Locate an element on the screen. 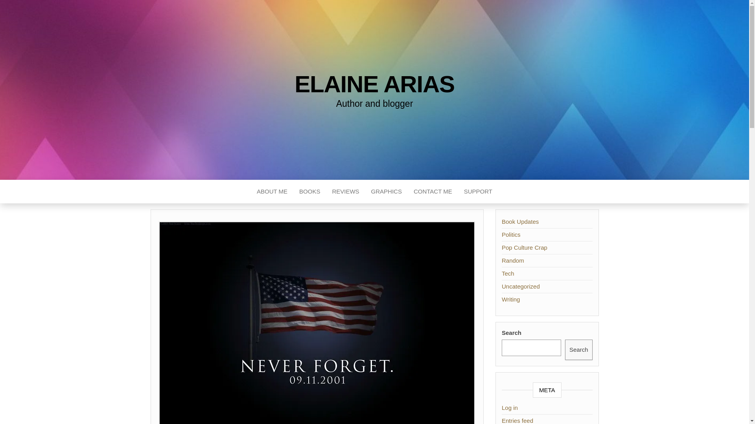 The width and height of the screenshot is (755, 424). ELAINE ARIAS is located at coordinates (374, 84).